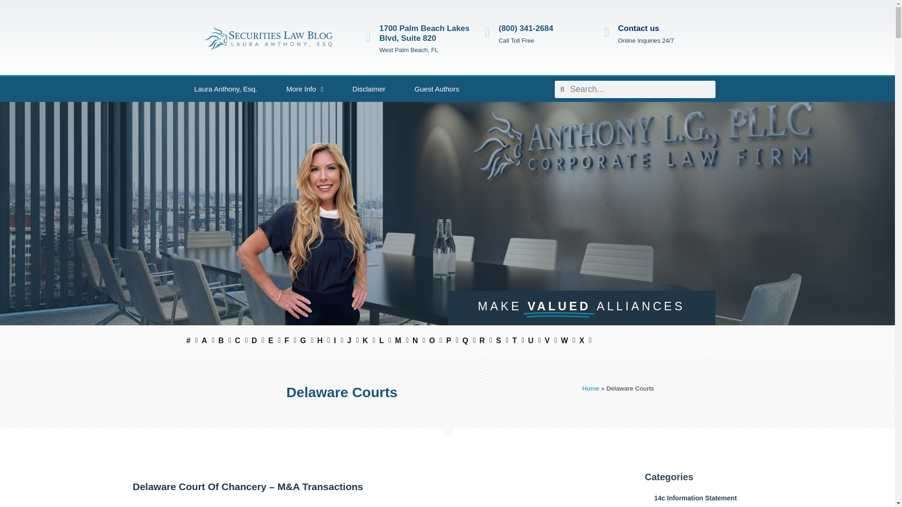 This screenshot has width=902, height=507. I want to click on Contact us, so click(638, 28).